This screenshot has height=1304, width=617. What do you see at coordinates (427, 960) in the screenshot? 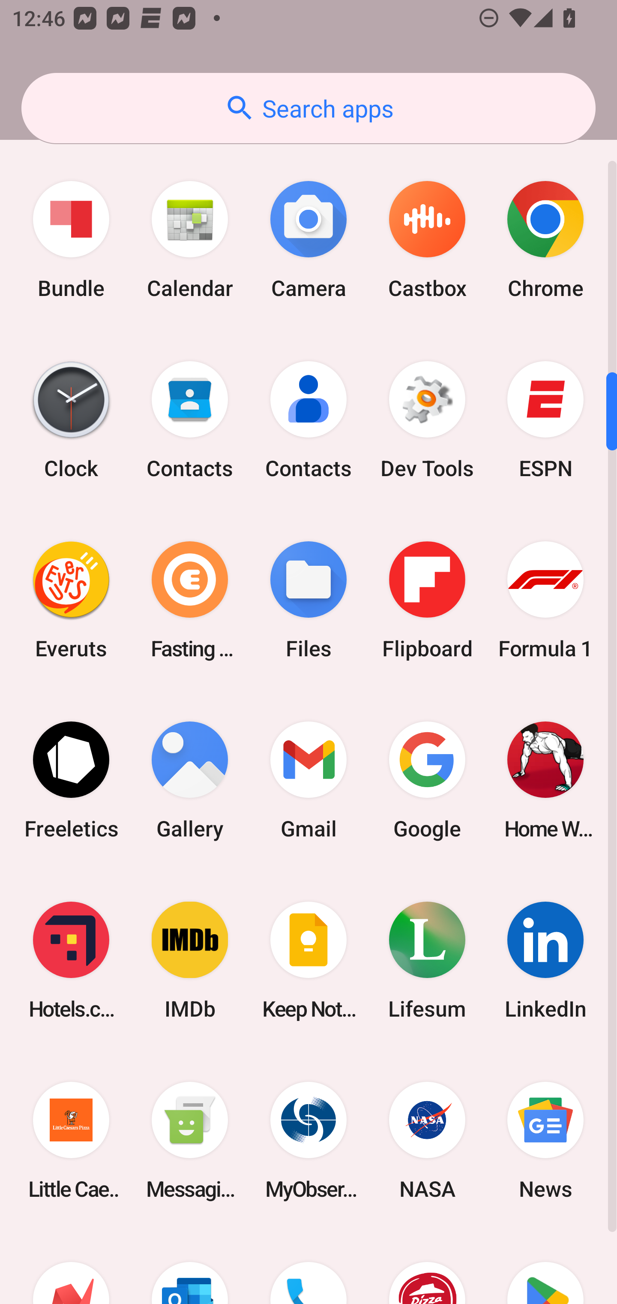
I see `Lifesum` at bounding box center [427, 960].